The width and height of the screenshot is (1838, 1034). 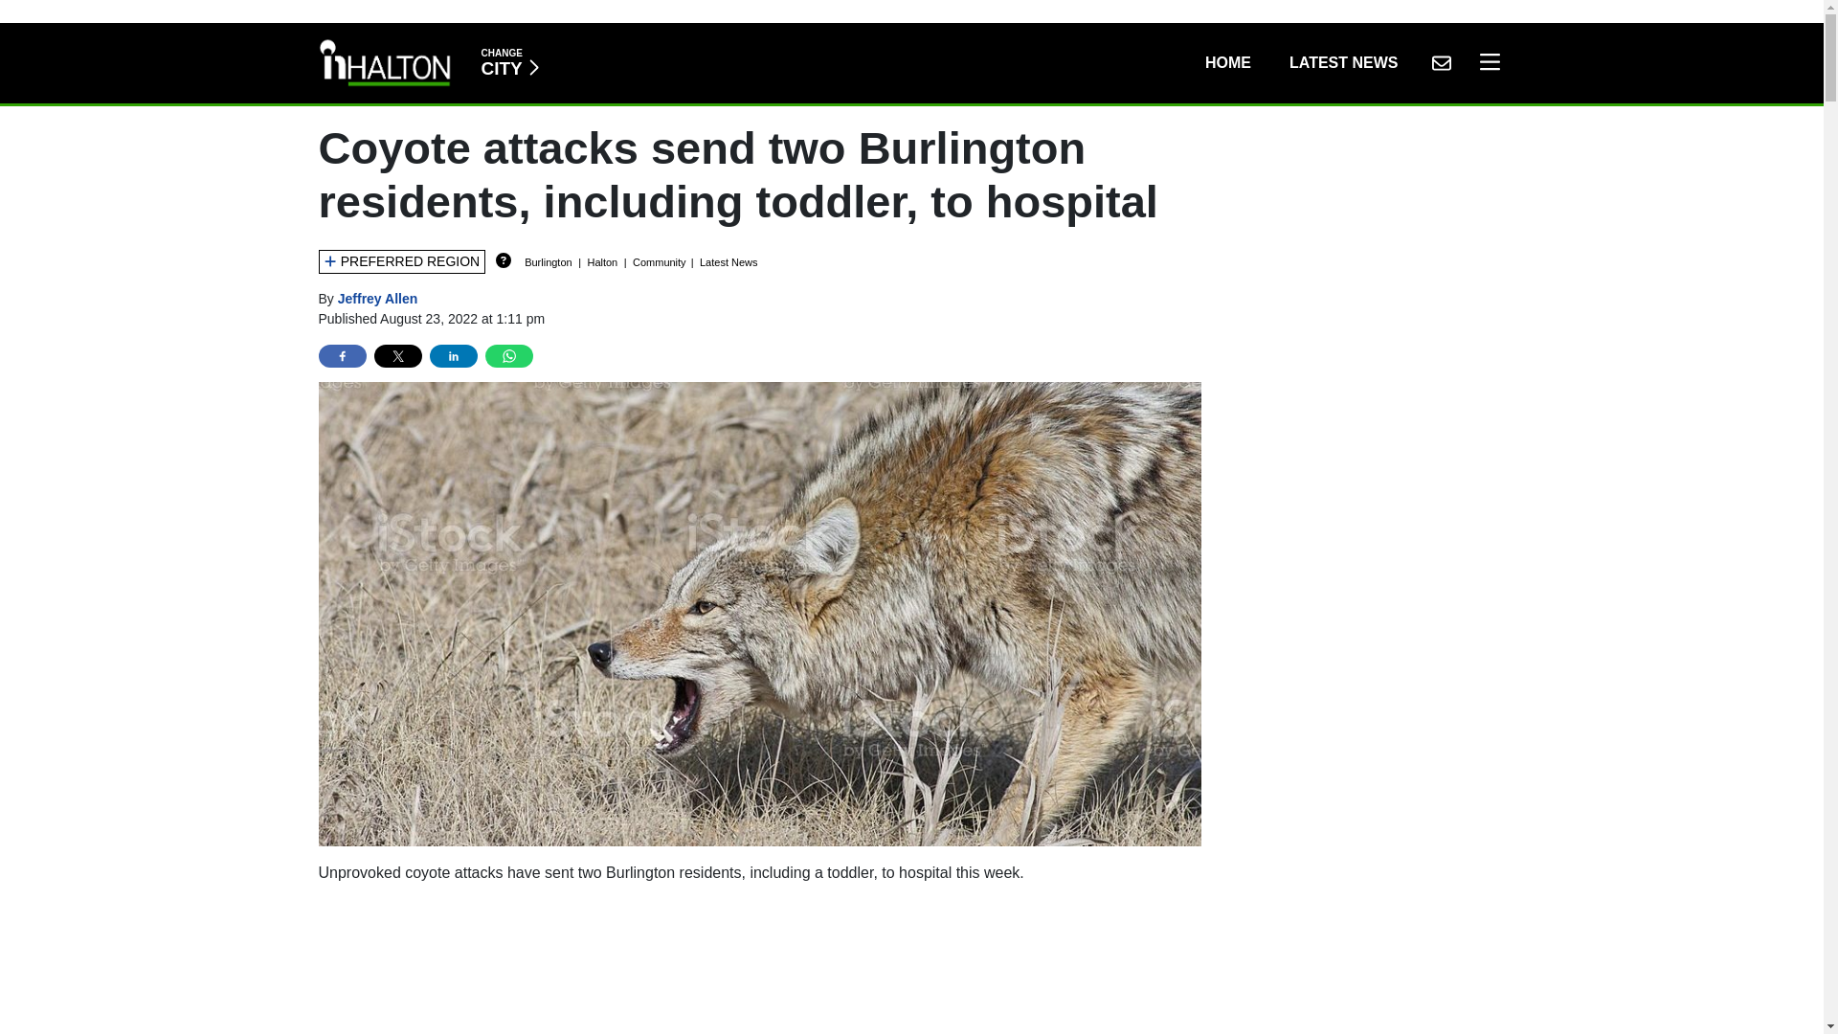 I want to click on OPEN MENU, so click(x=1485, y=63).